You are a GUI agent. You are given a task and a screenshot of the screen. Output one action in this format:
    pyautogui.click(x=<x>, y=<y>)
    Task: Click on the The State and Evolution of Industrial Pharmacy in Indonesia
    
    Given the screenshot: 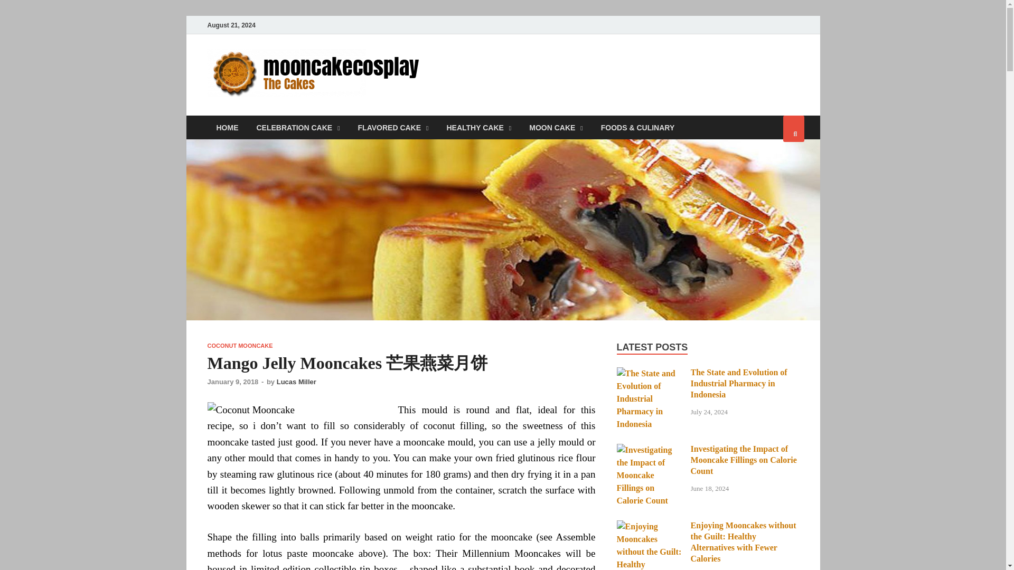 What is the action you would take?
    pyautogui.click(x=650, y=373)
    